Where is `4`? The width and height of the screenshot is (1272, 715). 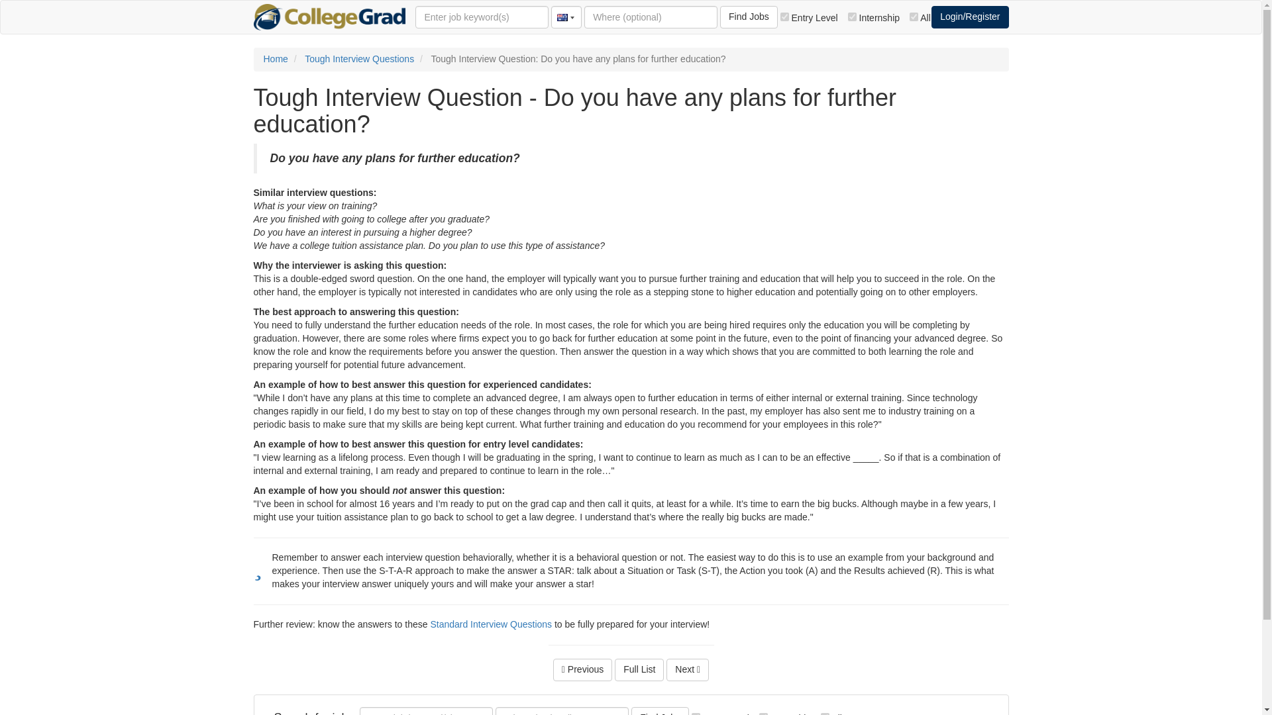
4 is located at coordinates (914, 16).